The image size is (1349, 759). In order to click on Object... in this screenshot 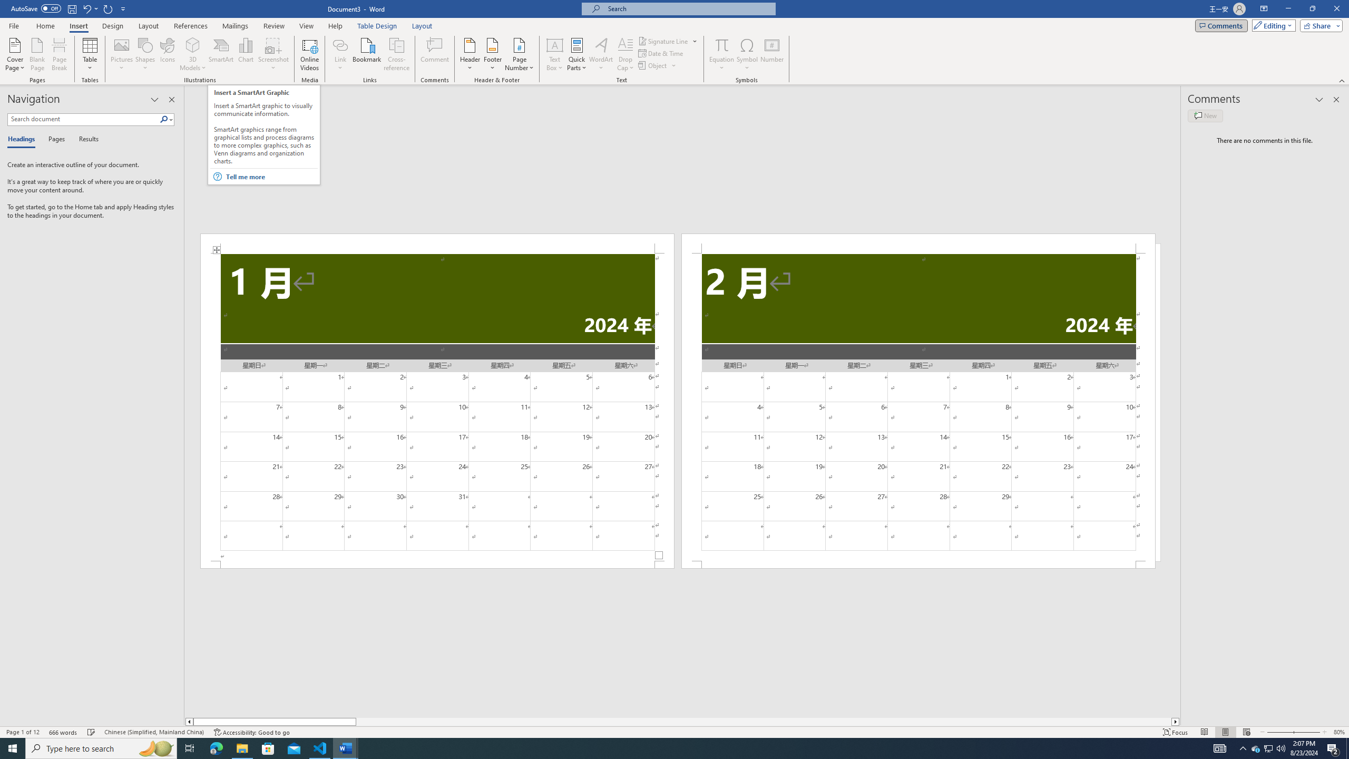, I will do `click(658, 65)`.